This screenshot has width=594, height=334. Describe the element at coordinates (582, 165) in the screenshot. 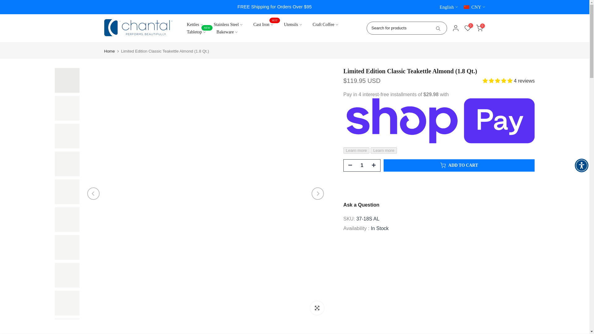

I see `Accessibility Menu` at that location.